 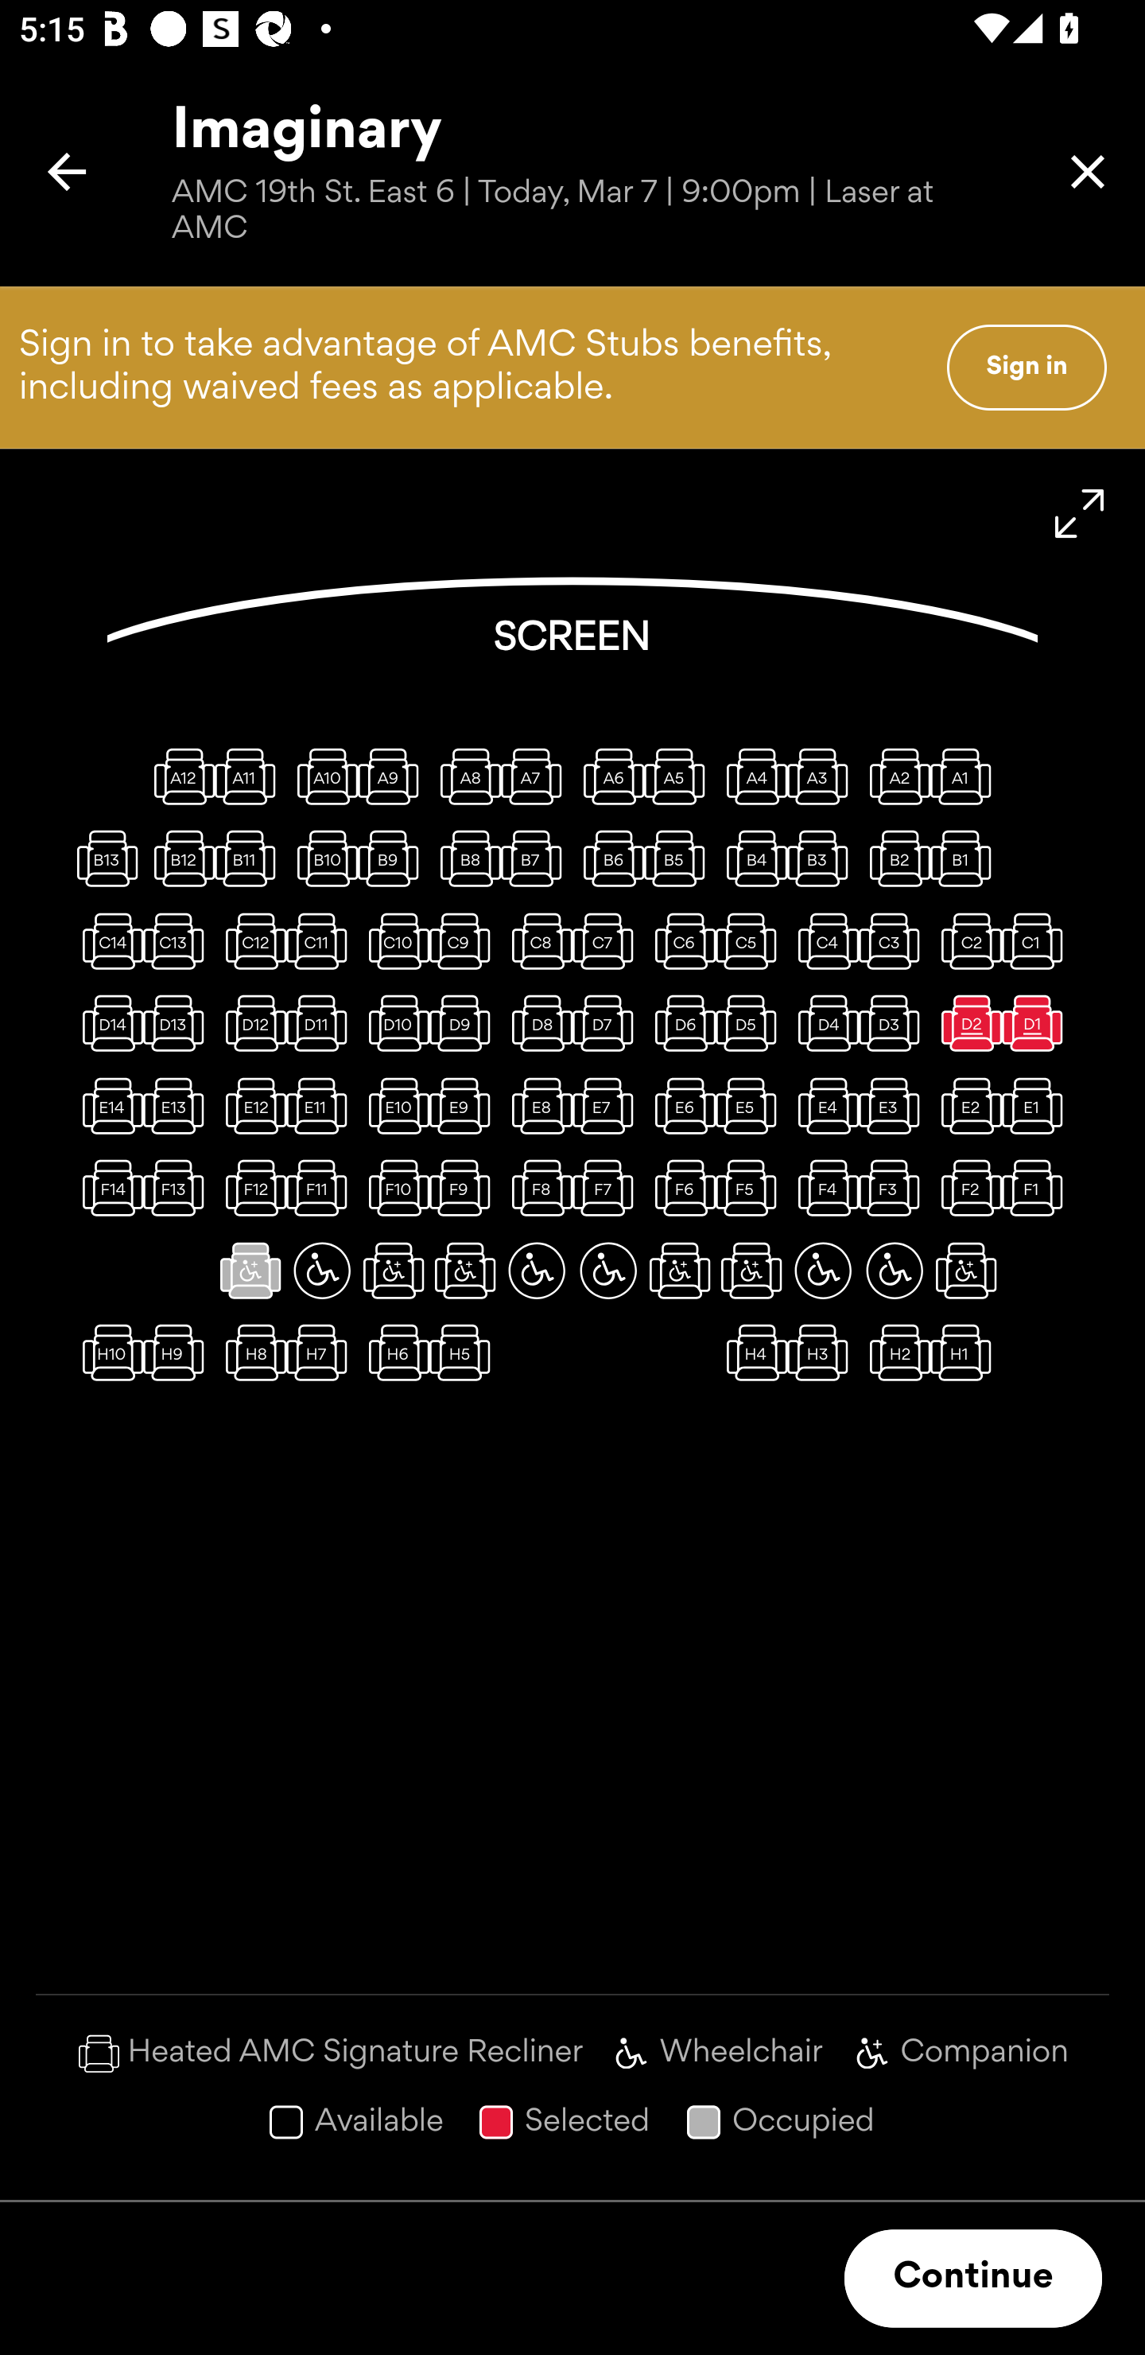 I want to click on H7, Regular seat, available, so click(x=321, y=1353).